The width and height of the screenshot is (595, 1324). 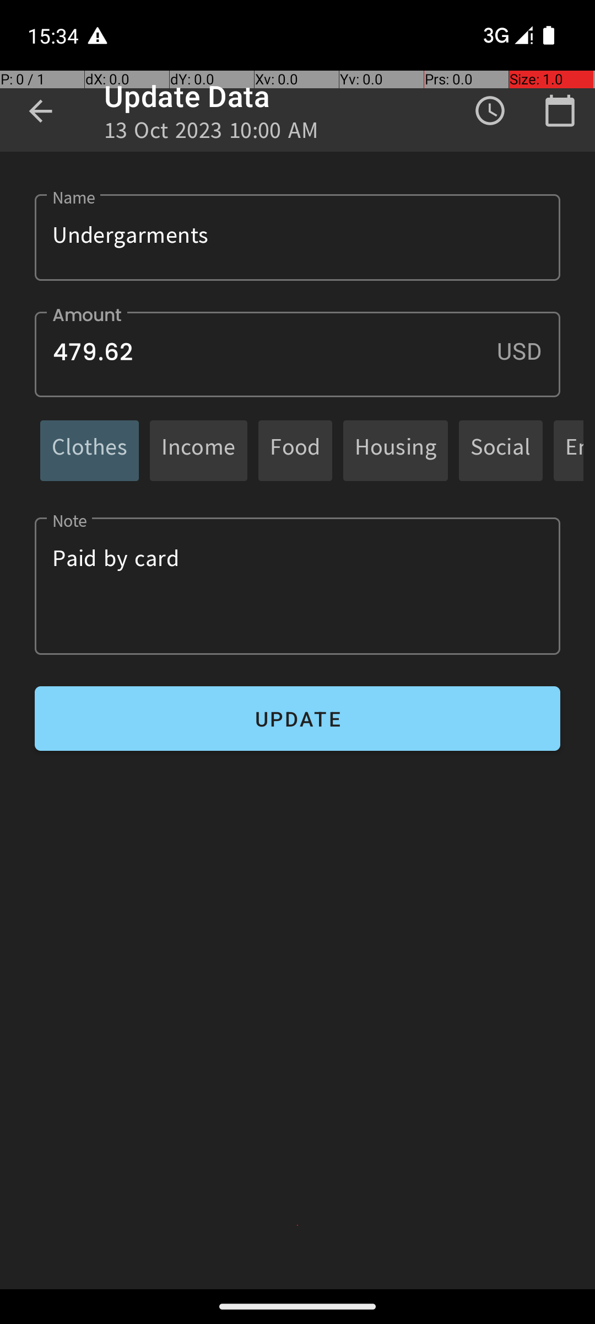 What do you see at coordinates (560, 111) in the screenshot?
I see `Calendar` at bounding box center [560, 111].